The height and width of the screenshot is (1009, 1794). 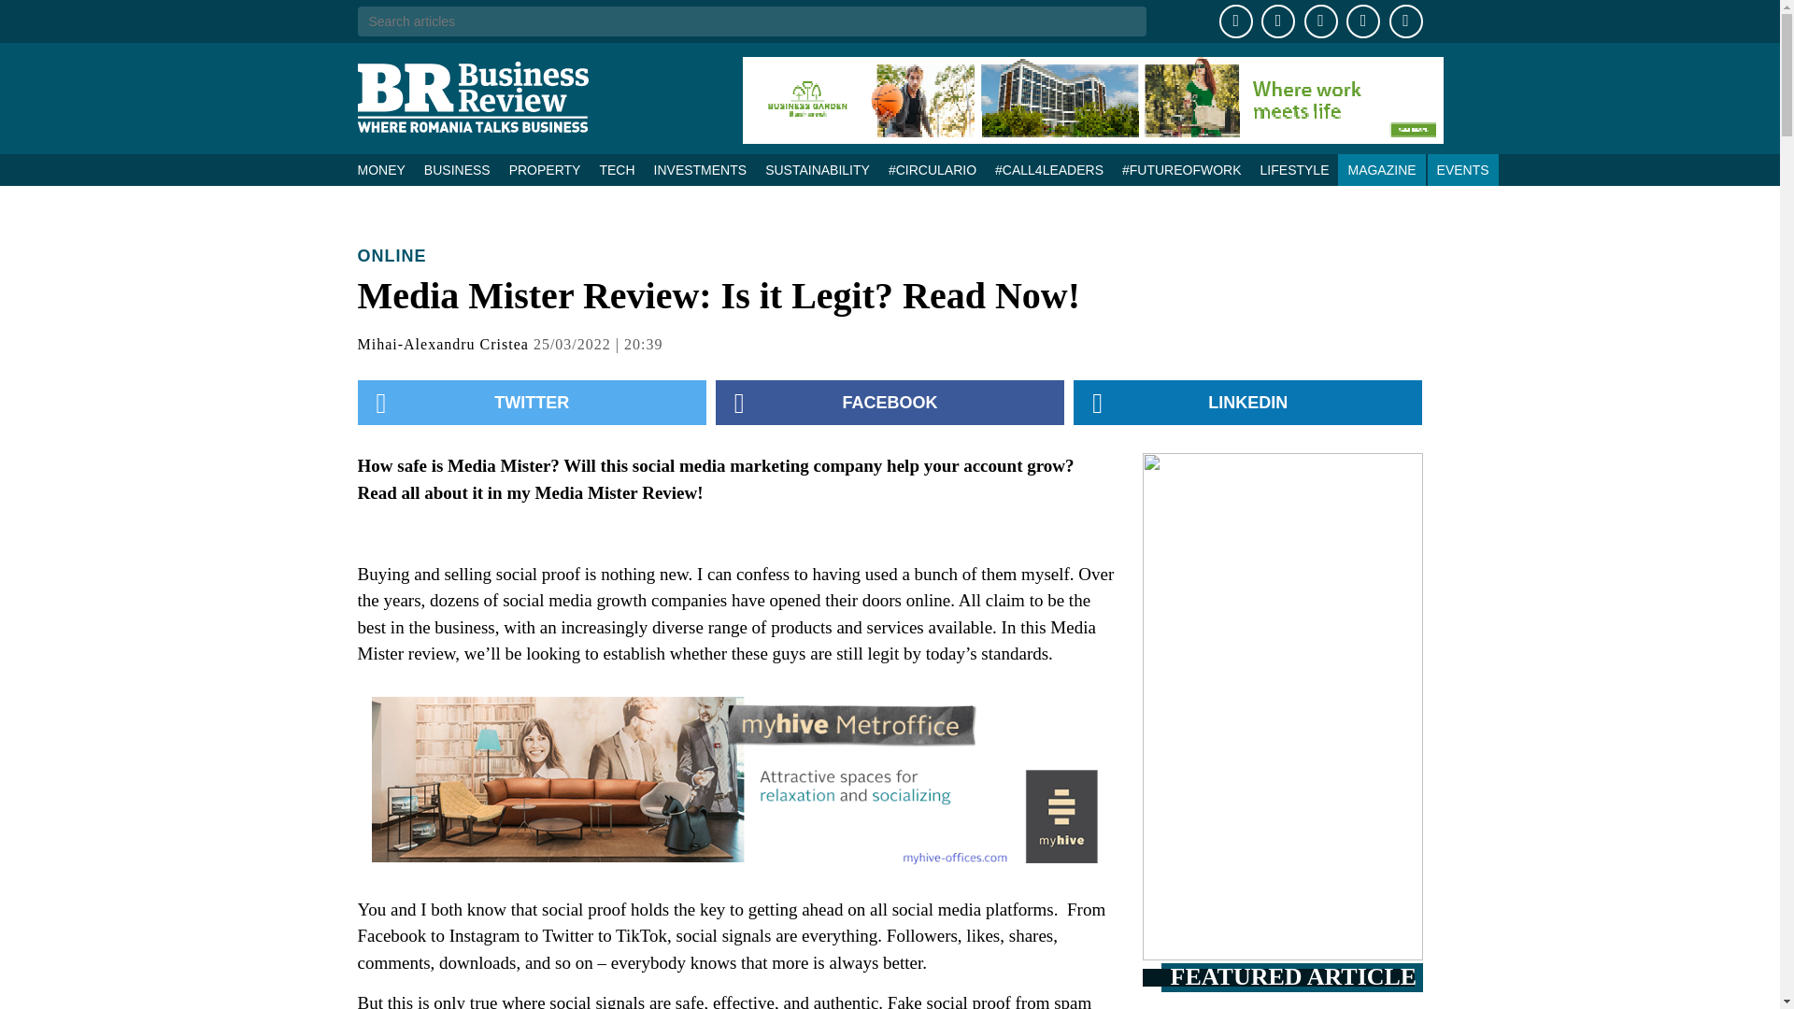 I want to click on LIFESTYLE, so click(x=1294, y=170).